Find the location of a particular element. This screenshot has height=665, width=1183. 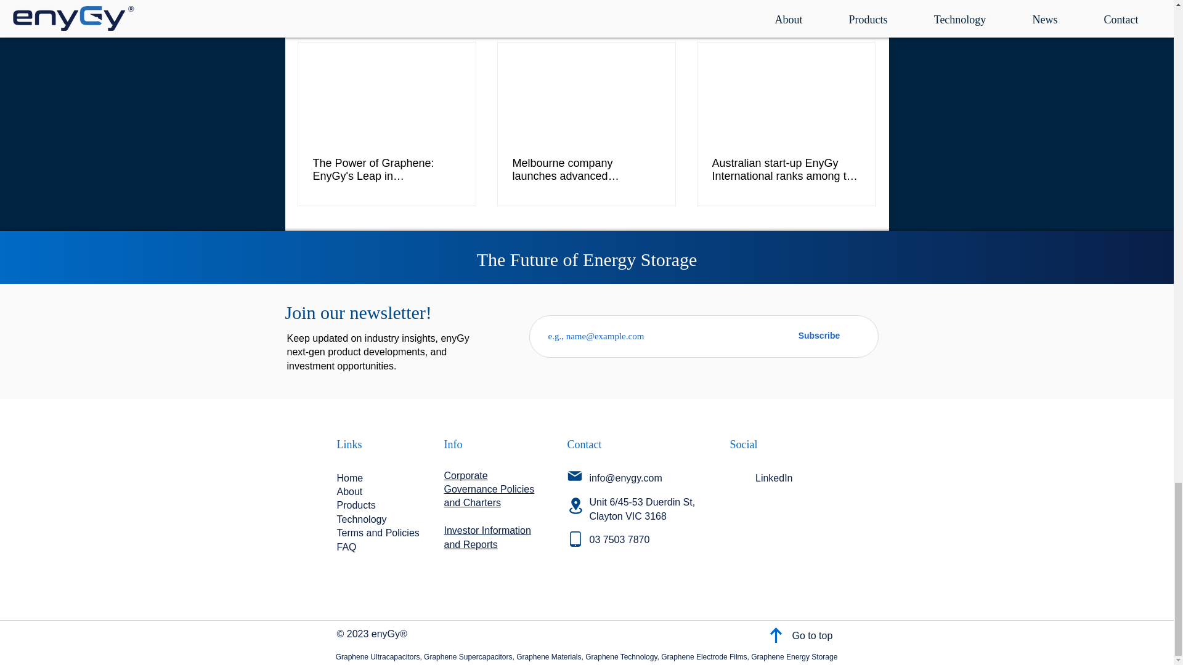

See All is located at coordinates (863, 20).